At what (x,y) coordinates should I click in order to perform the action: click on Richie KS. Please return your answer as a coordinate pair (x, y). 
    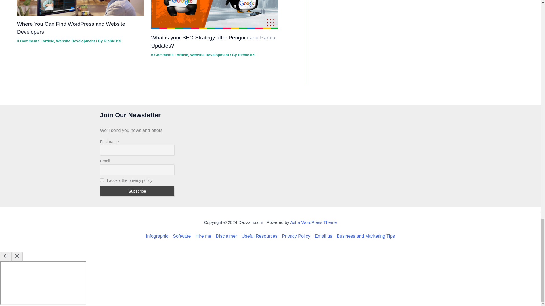
    Looking at the image, I should click on (112, 41).